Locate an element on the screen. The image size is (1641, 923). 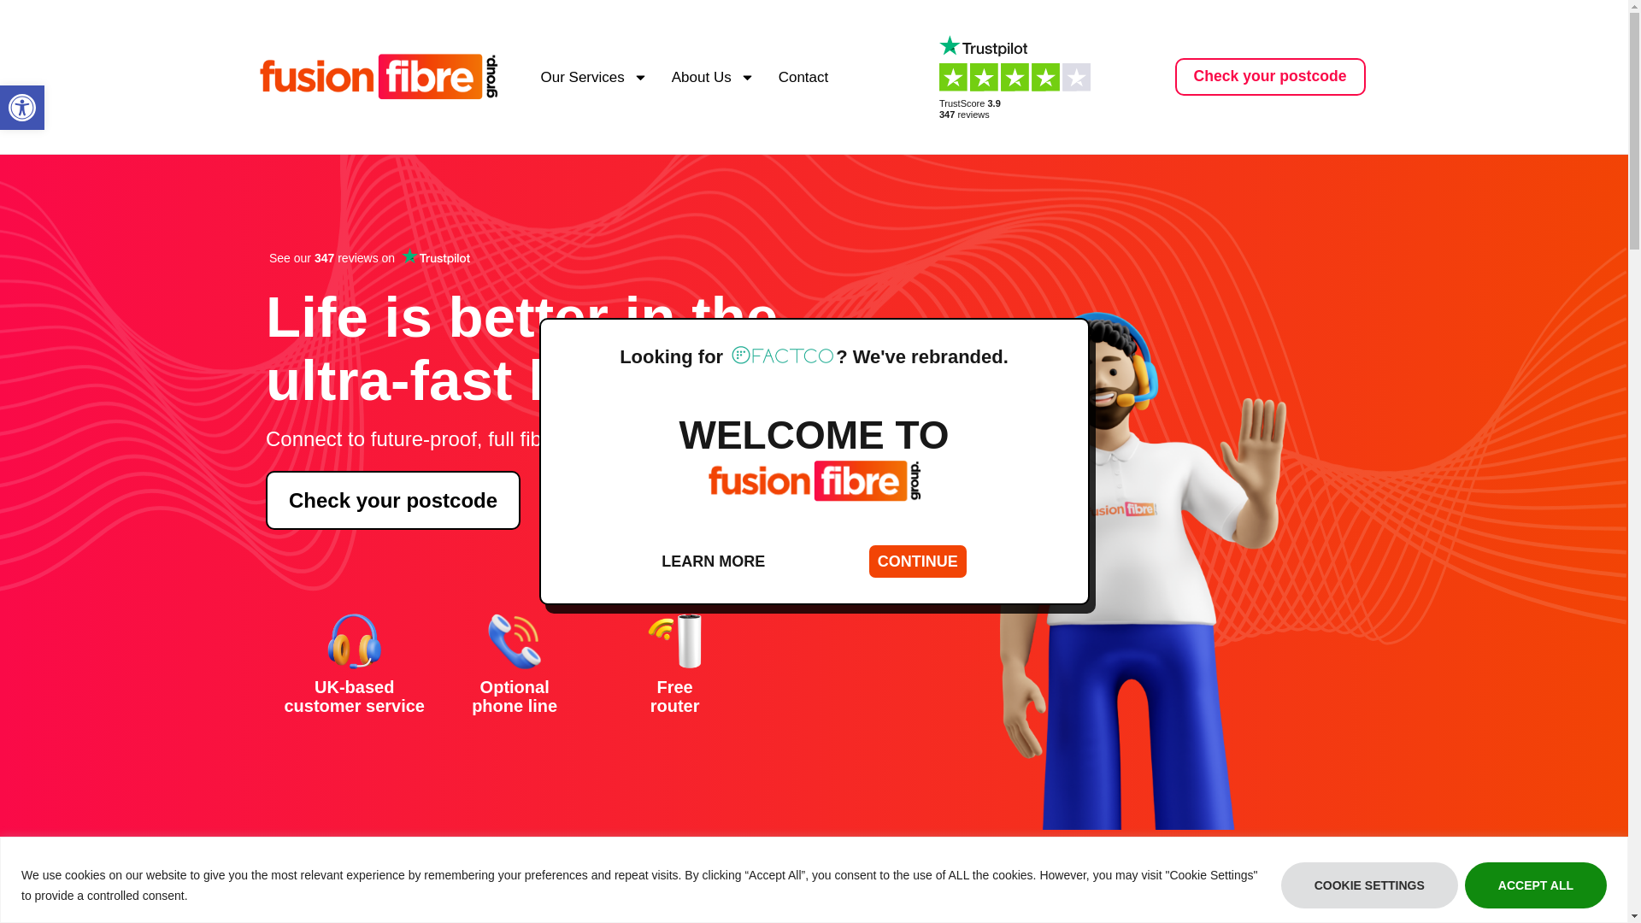
Customer reviews powered by Trustpilot is located at coordinates (713, 77).